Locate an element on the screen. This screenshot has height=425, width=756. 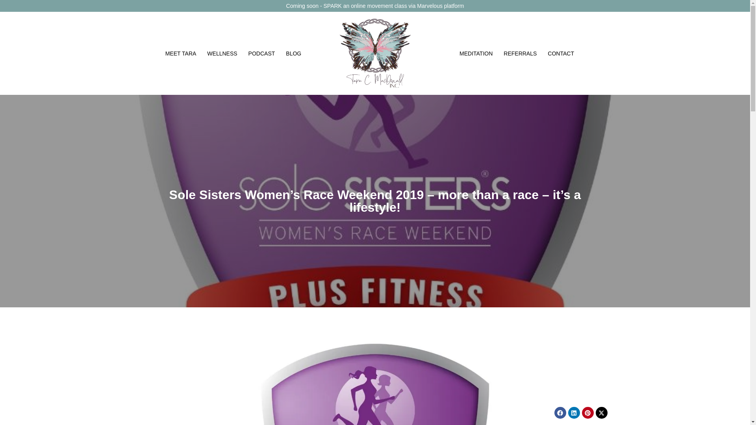
CONTACT is located at coordinates (561, 54).